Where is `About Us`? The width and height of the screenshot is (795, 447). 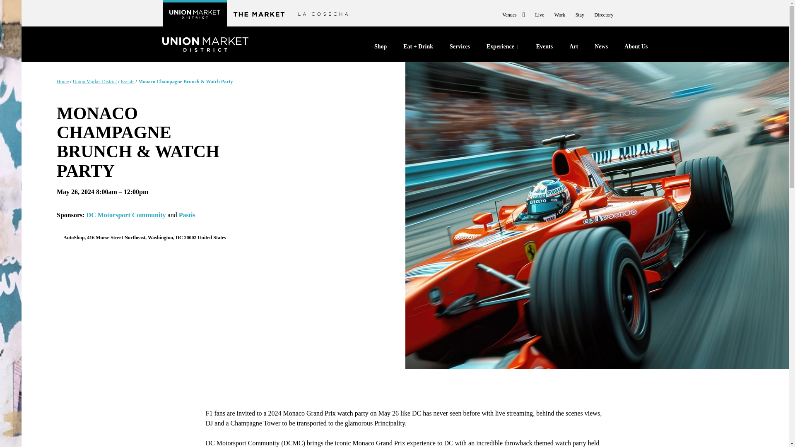
About Us is located at coordinates (636, 49).